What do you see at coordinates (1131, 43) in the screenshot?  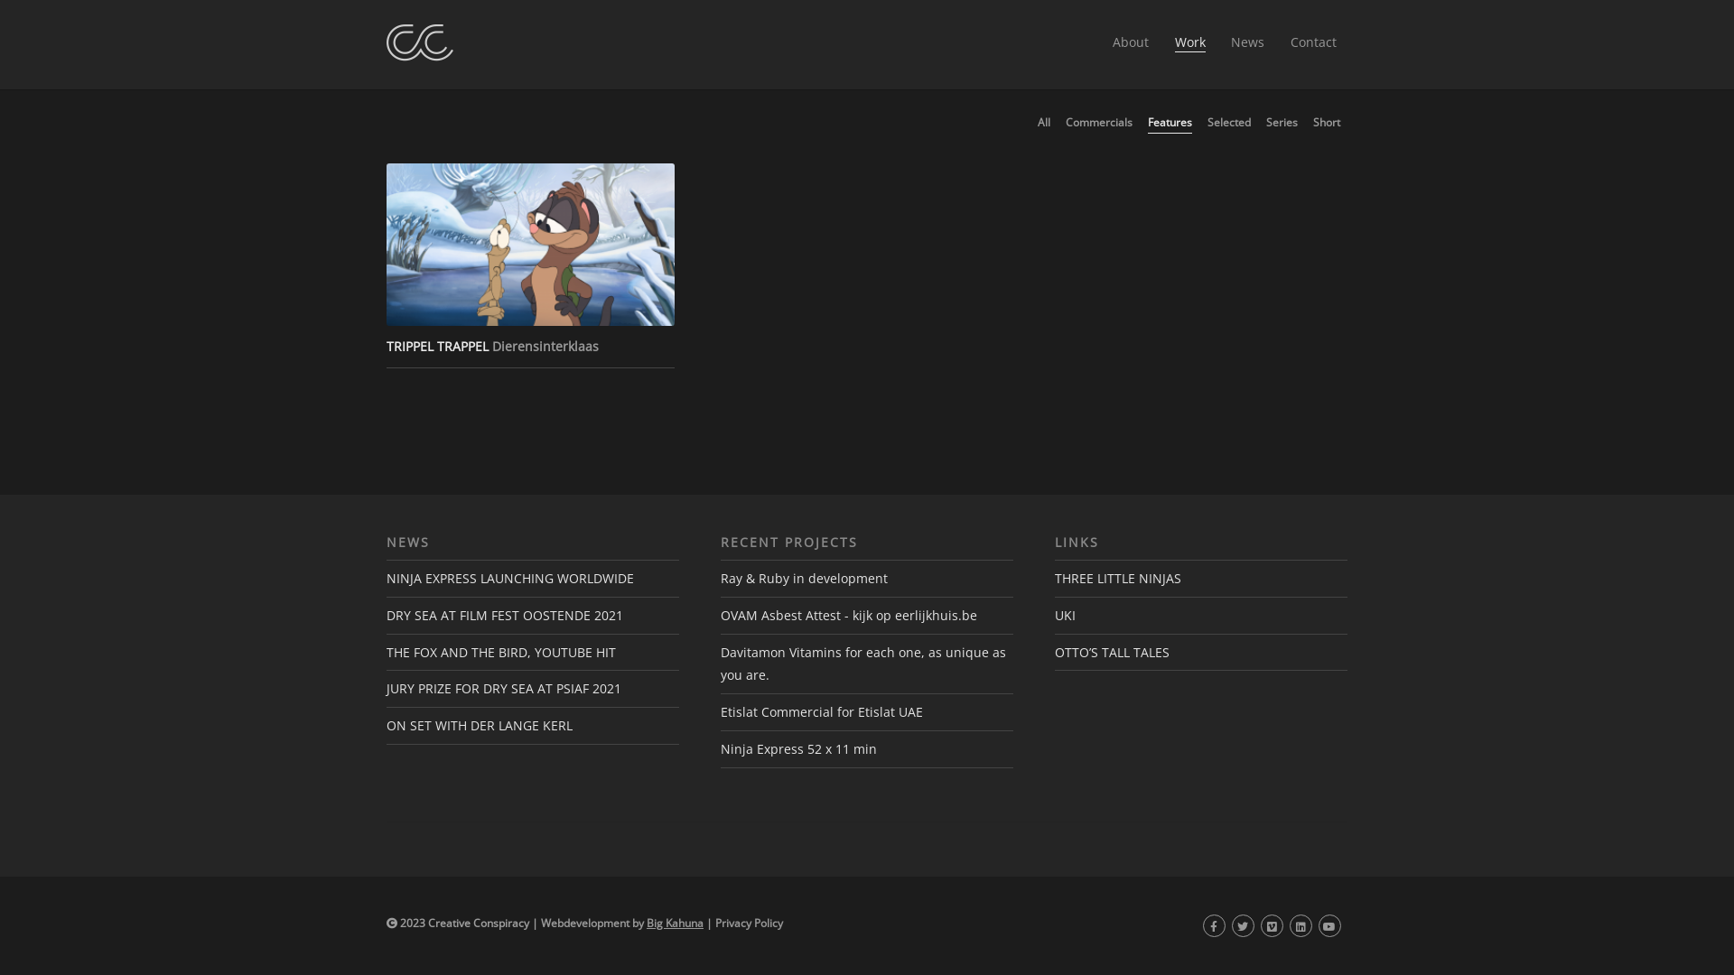 I see `About` at bounding box center [1131, 43].